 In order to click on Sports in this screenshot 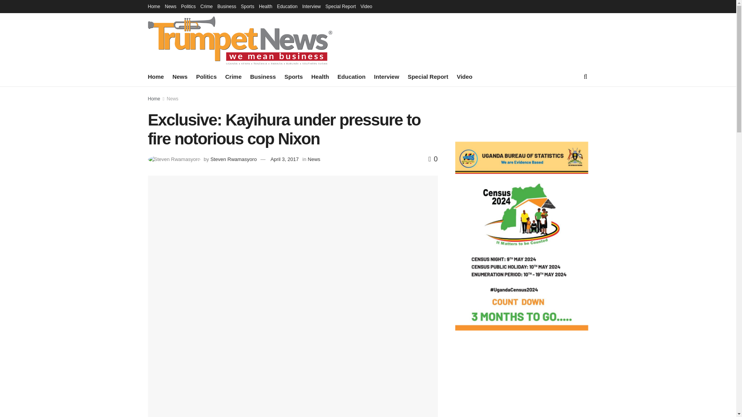, I will do `click(293, 76)`.